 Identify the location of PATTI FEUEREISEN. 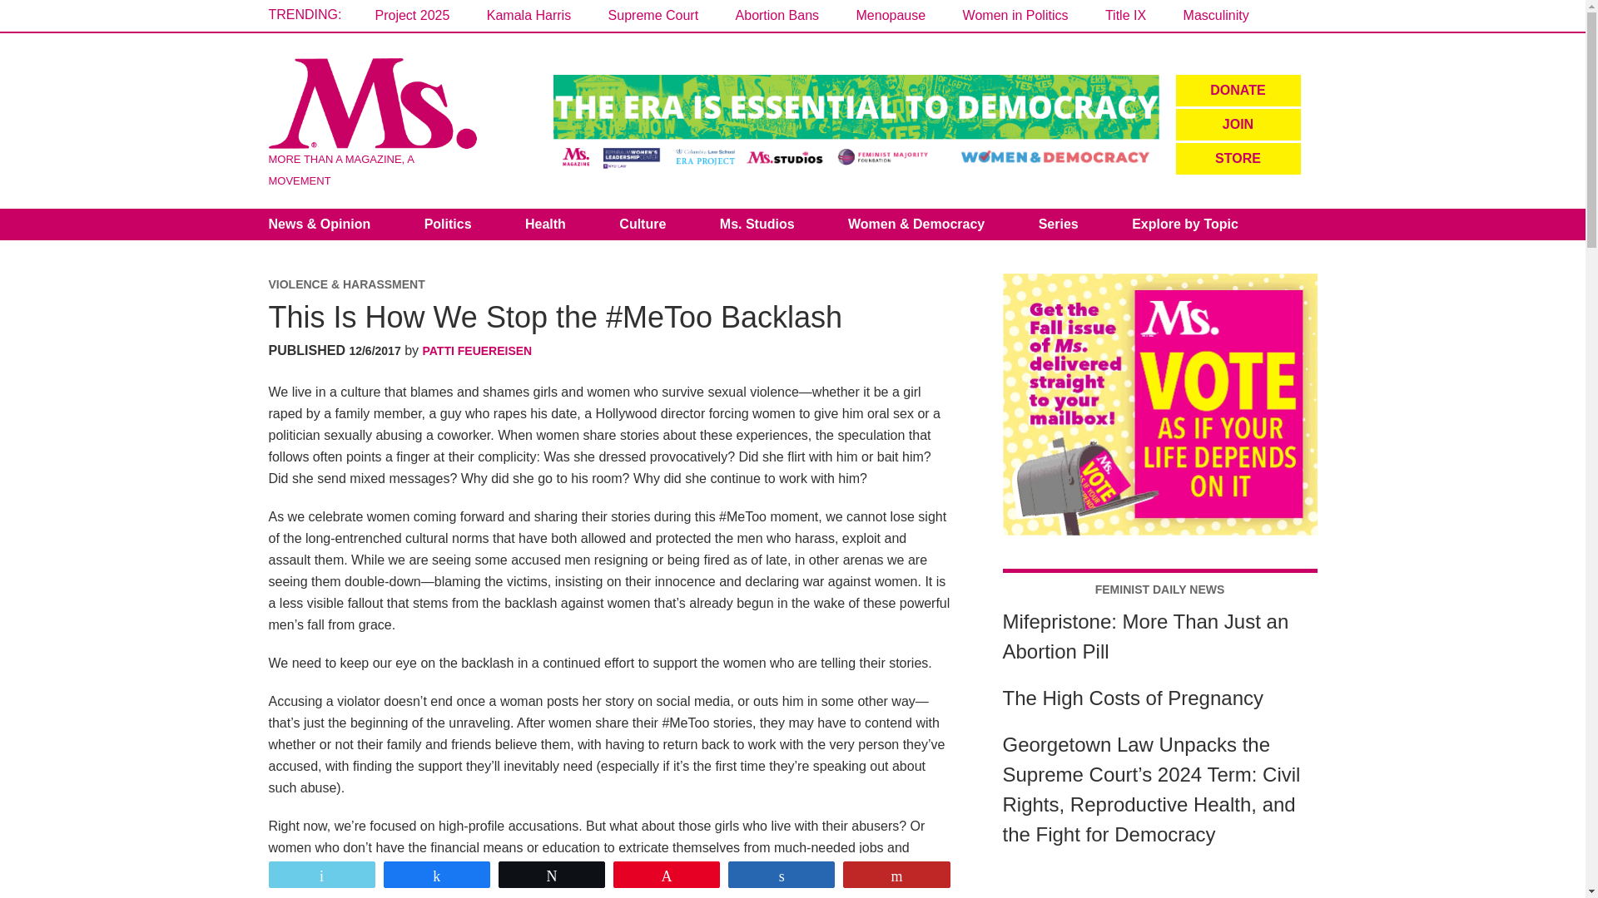
(478, 350).